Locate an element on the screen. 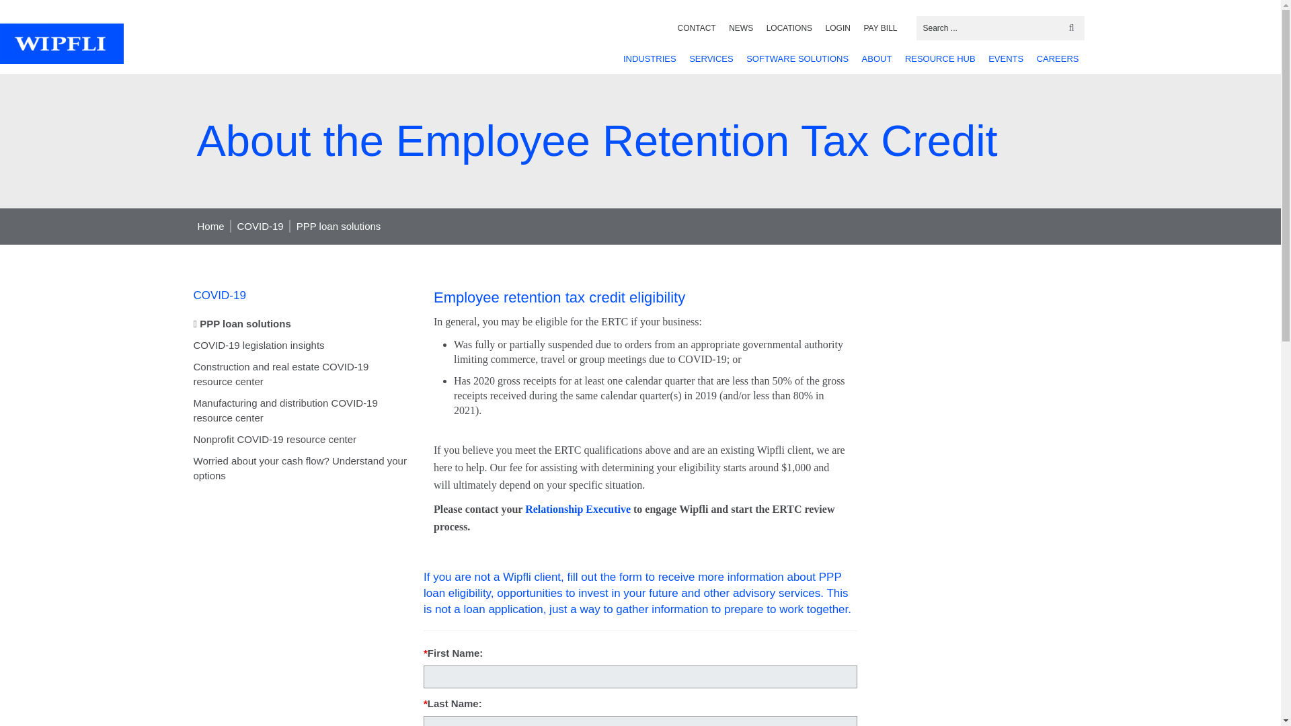 The width and height of the screenshot is (1291, 726). SERVICES is located at coordinates (711, 58).